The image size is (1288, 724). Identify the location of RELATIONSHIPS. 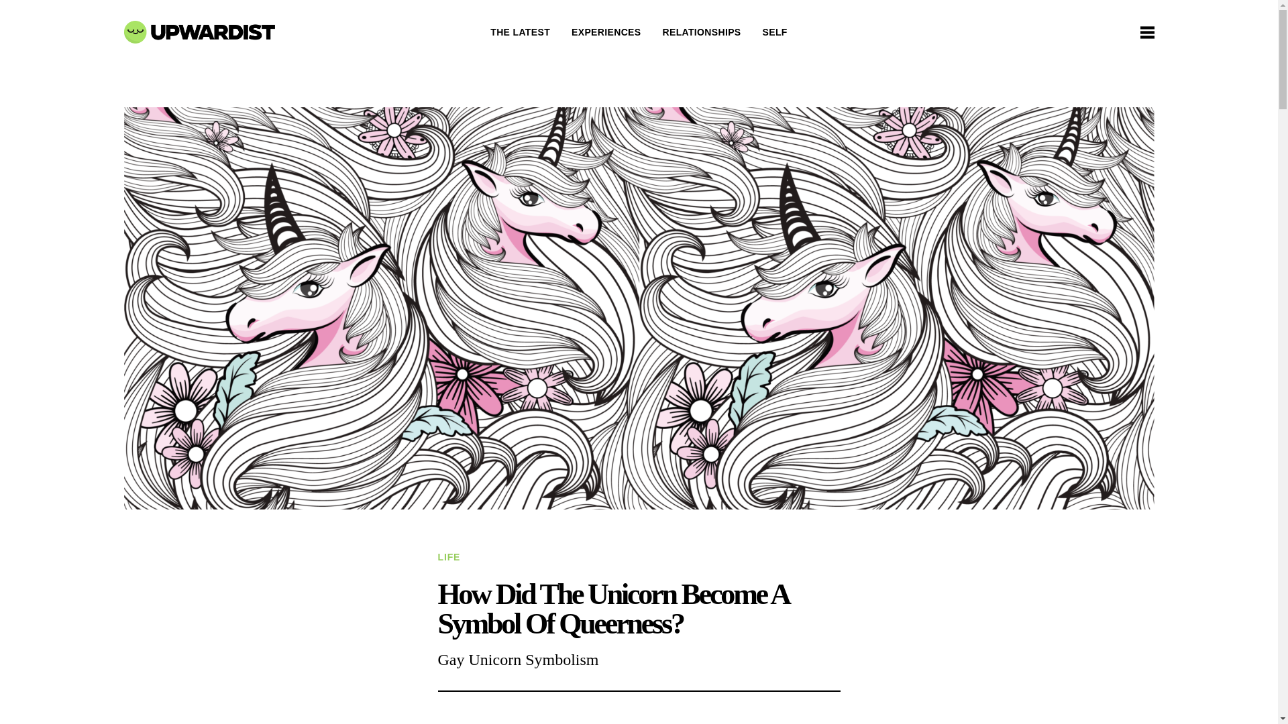
(701, 32).